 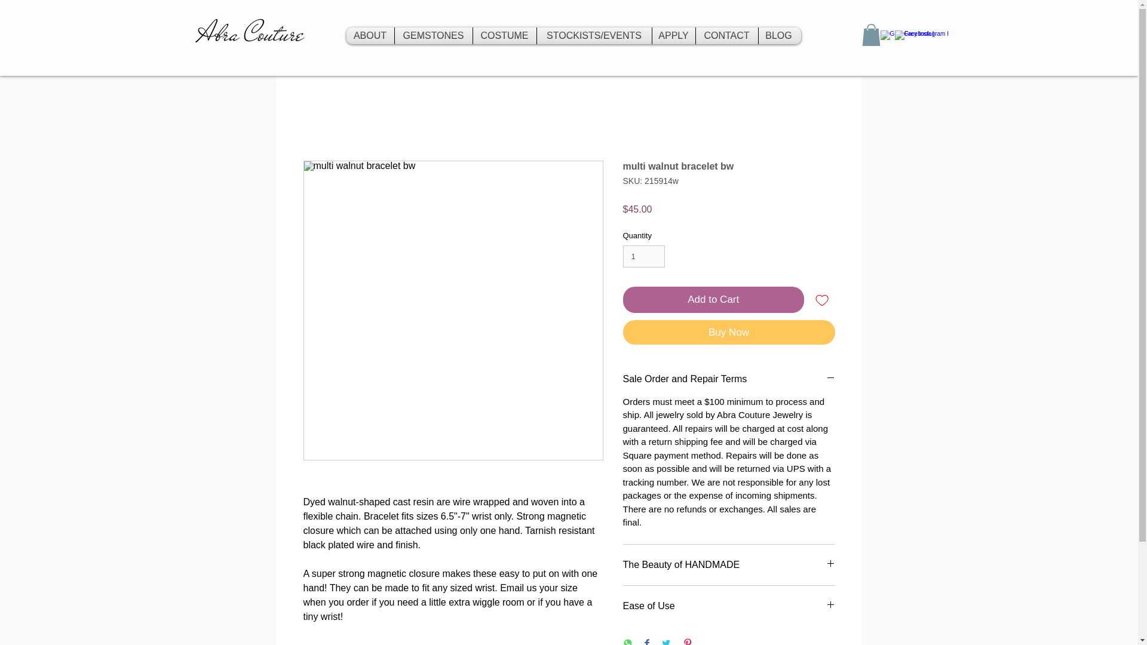 What do you see at coordinates (729, 332) in the screenshot?
I see `Buy Now` at bounding box center [729, 332].